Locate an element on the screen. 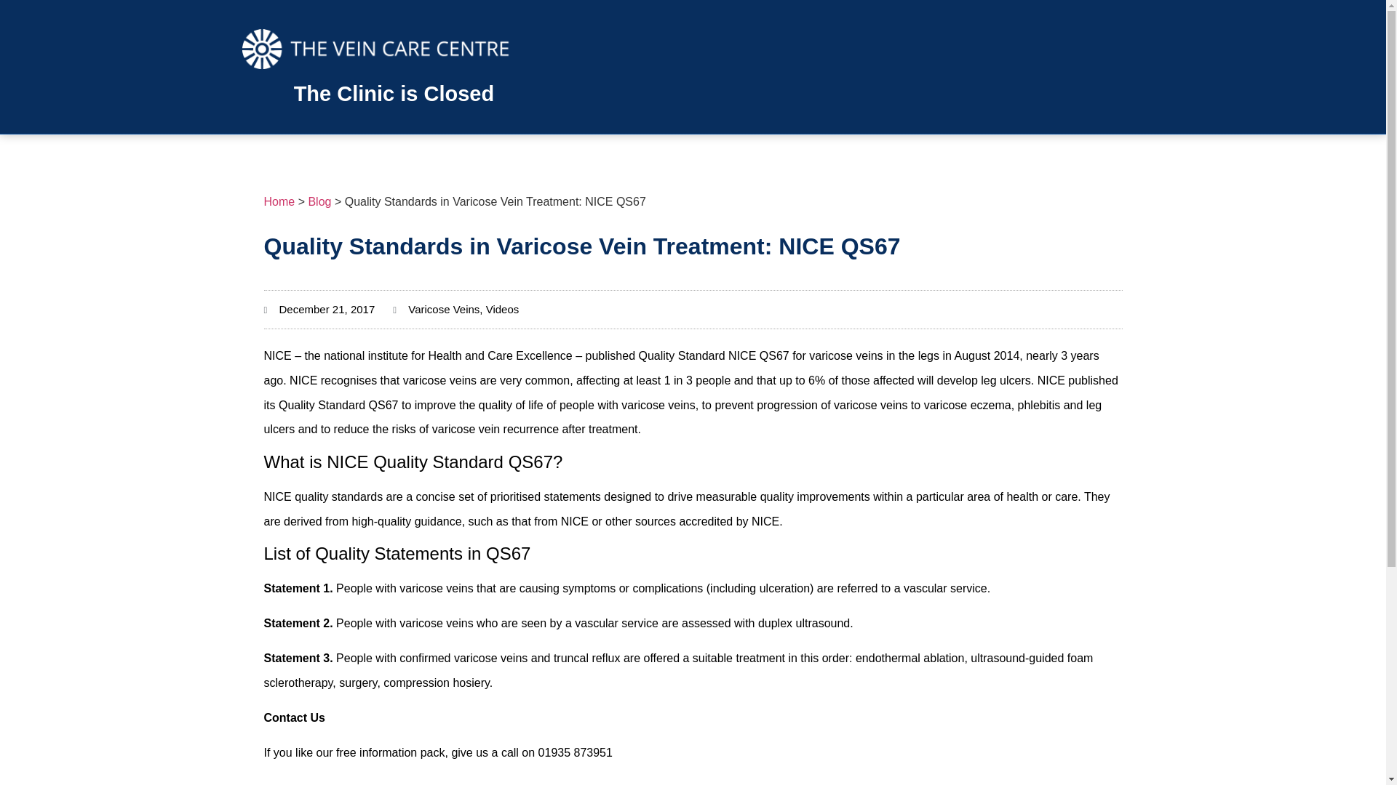 The width and height of the screenshot is (1397, 785). Go to Home is located at coordinates (279, 201).